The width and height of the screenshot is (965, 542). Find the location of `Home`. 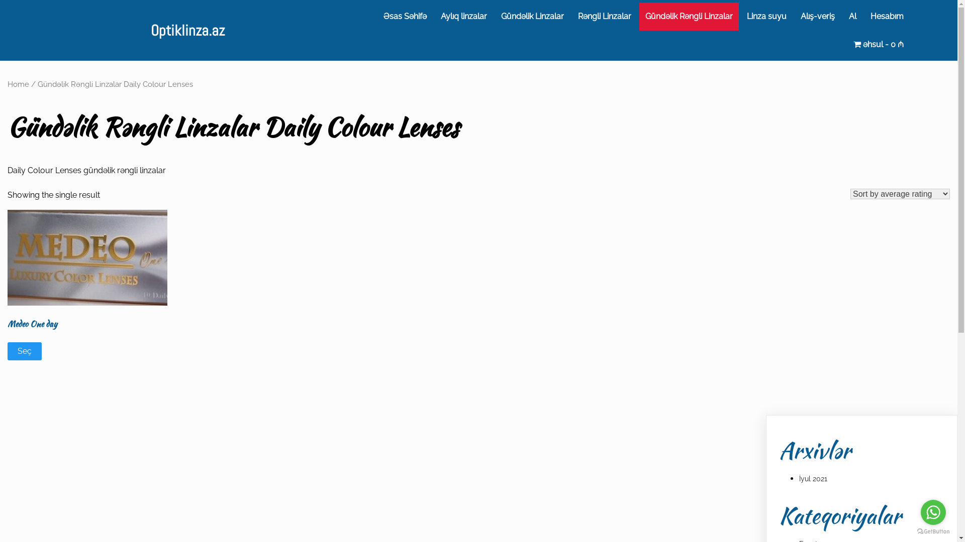

Home is located at coordinates (18, 84).